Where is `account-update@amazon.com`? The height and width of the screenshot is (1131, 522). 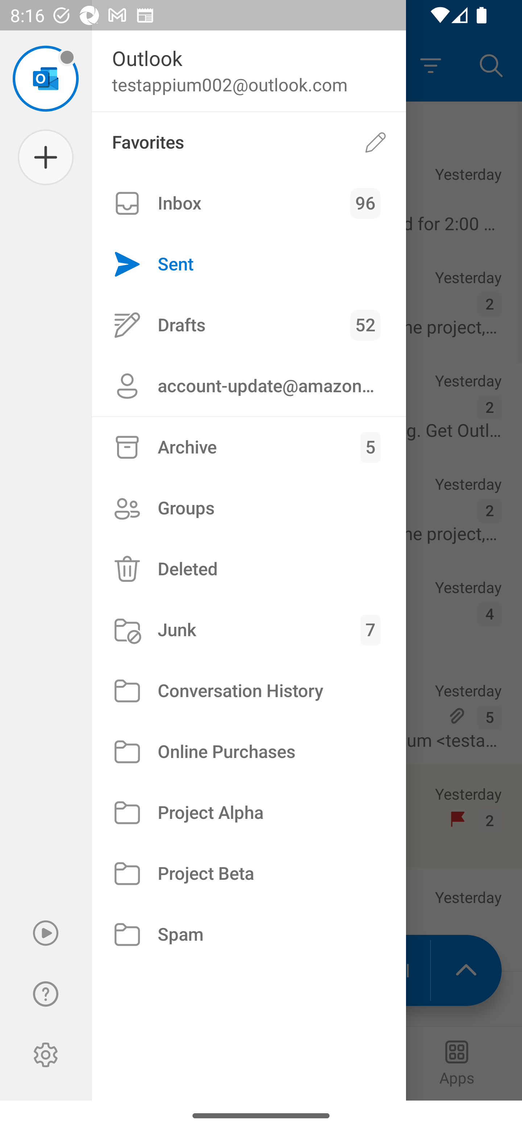
account-update@amazon.com is located at coordinates (249, 386).